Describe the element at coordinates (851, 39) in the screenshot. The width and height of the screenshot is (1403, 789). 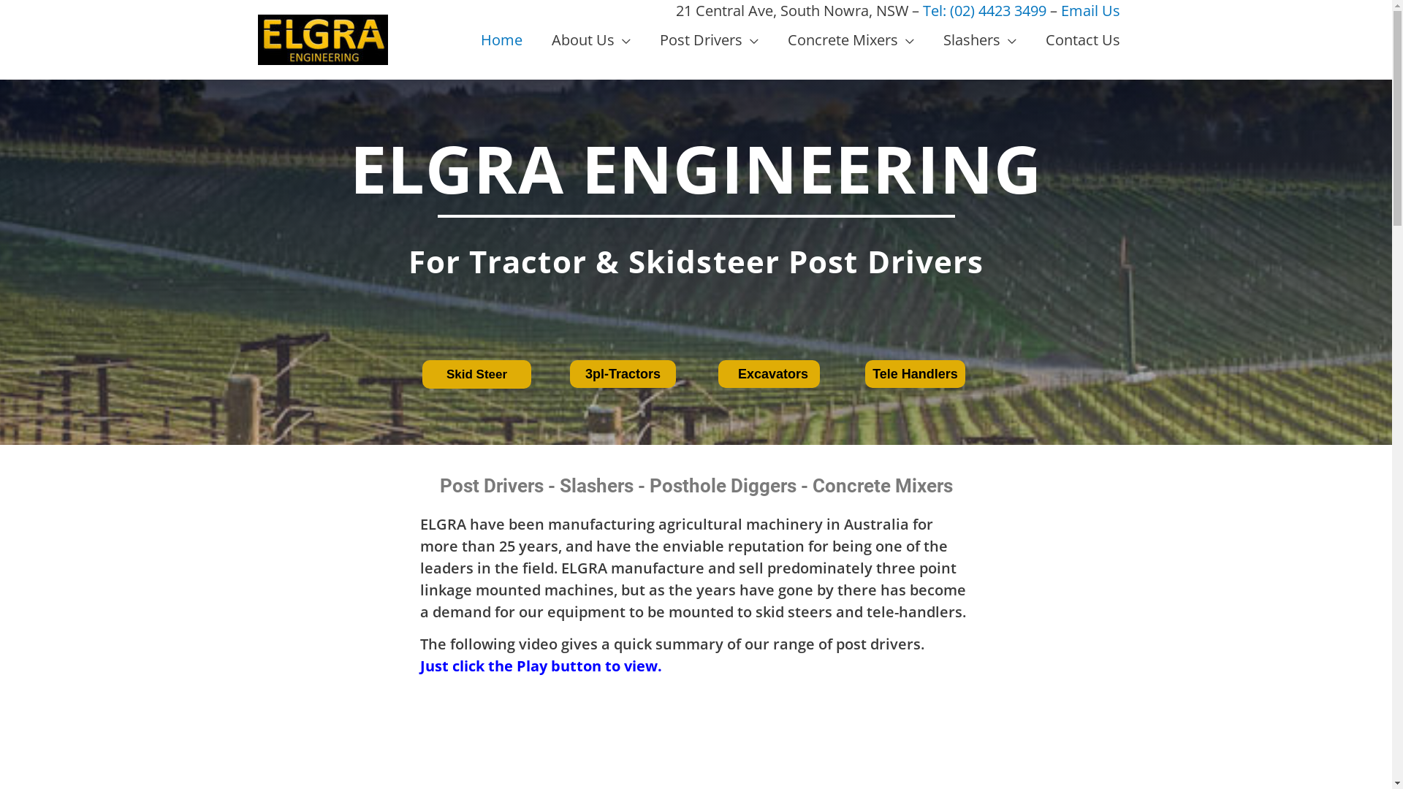
I see `Concrete Mixers` at that location.